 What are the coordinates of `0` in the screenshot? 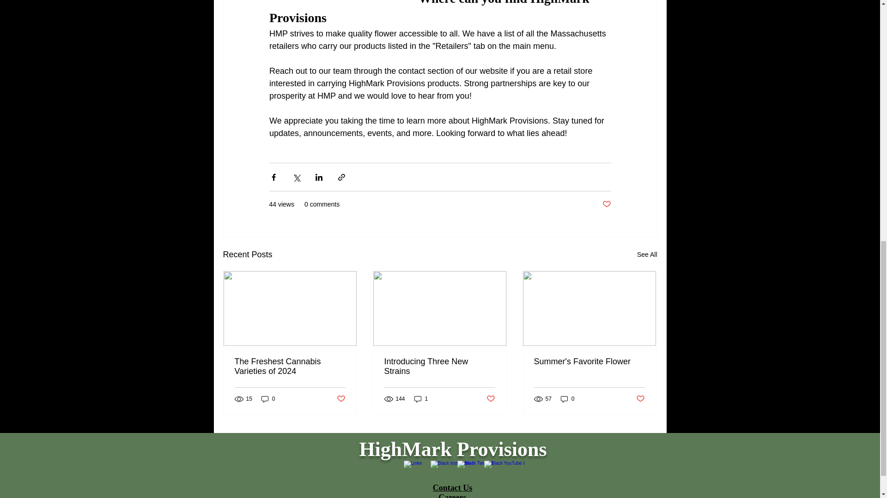 It's located at (268, 399).